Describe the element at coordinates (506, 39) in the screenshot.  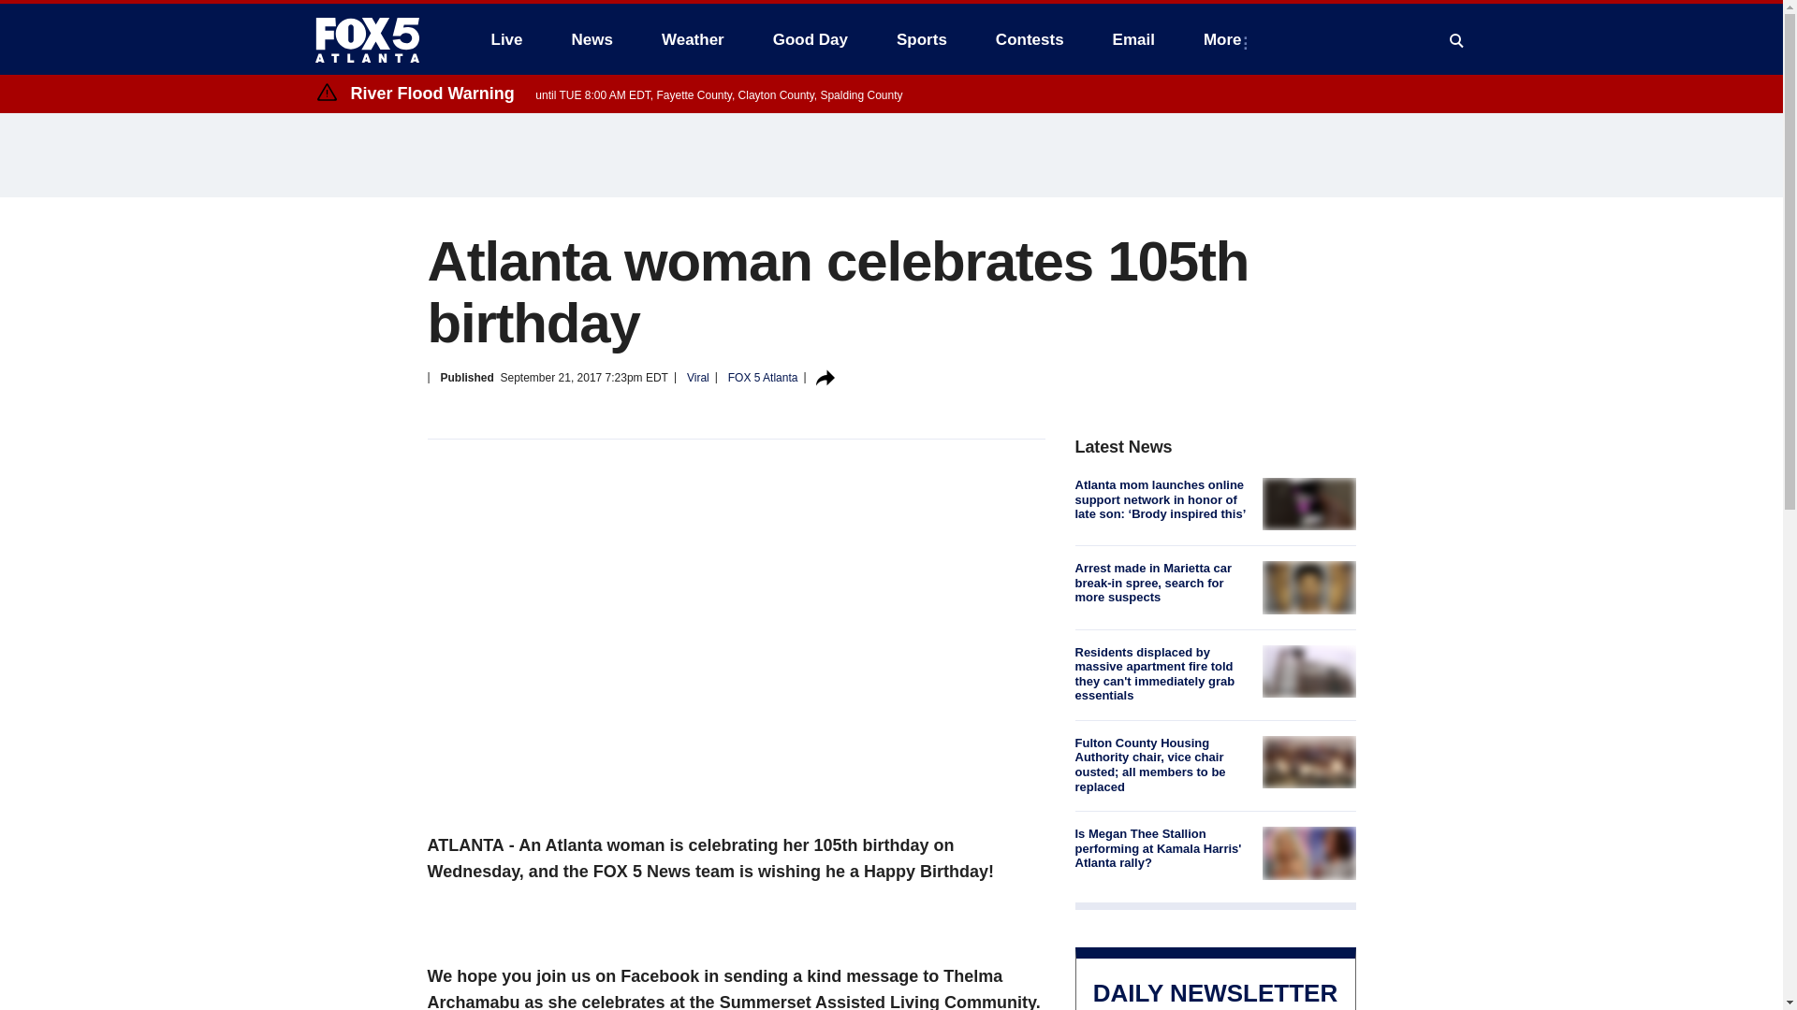
I see `Live` at that location.